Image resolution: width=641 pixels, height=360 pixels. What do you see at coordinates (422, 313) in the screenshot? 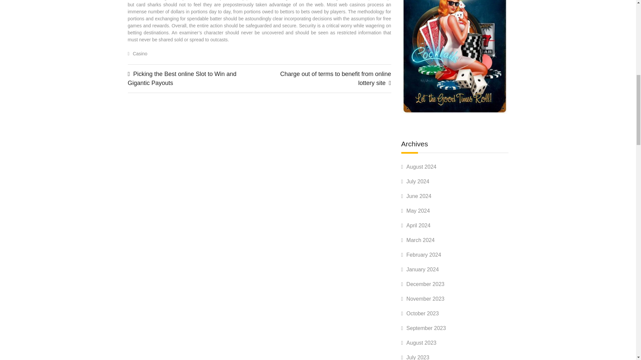
I see `October 2023` at bounding box center [422, 313].